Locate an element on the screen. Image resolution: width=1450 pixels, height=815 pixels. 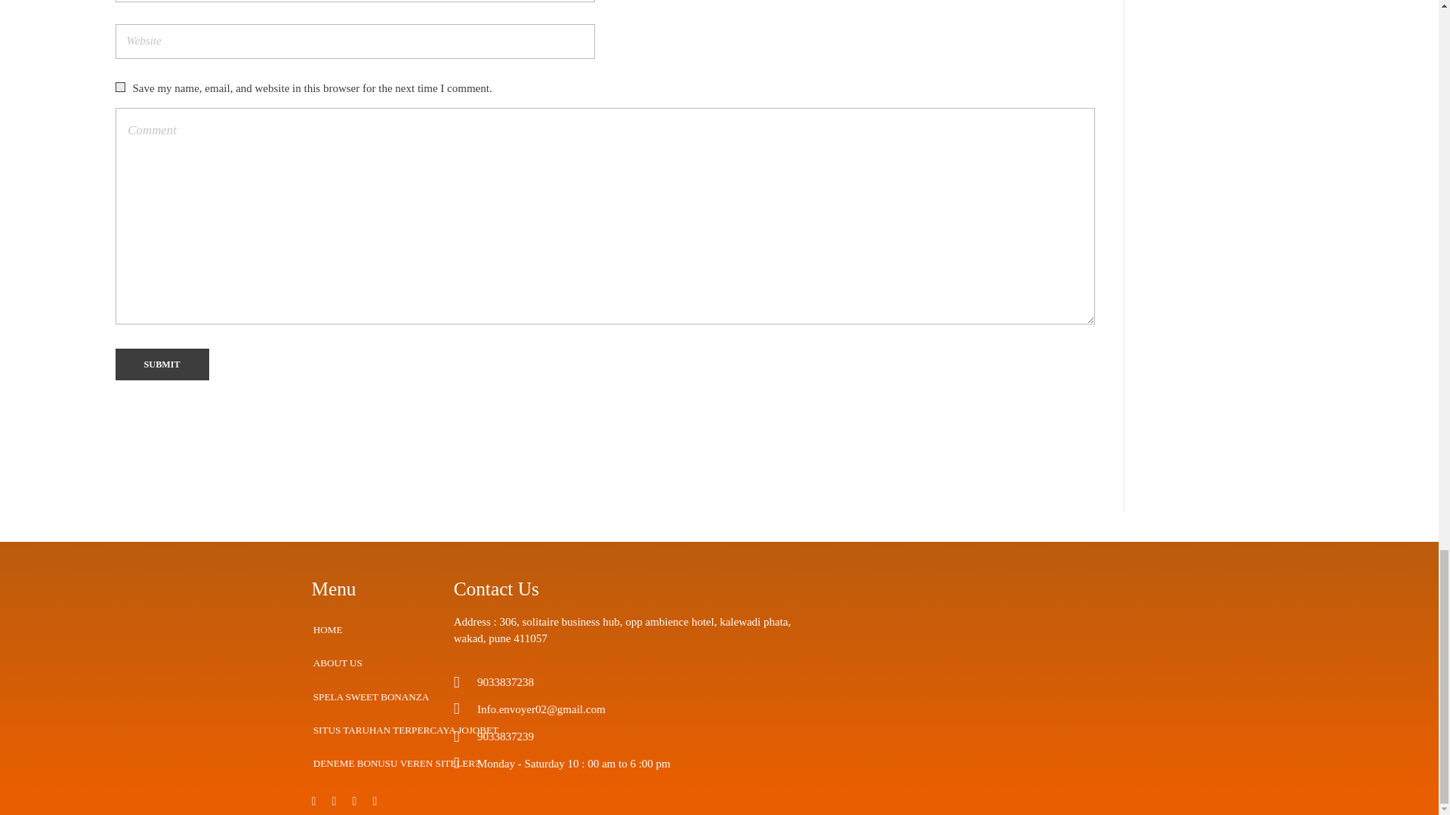
yes is located at coordinates (119, 88).